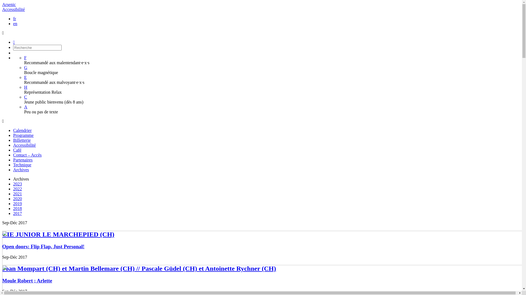 This screenshot has width=526, height=295. What do you see at coordinates (26, 68) in the screenshot?
I see `G` at bounding box center [26, 68].